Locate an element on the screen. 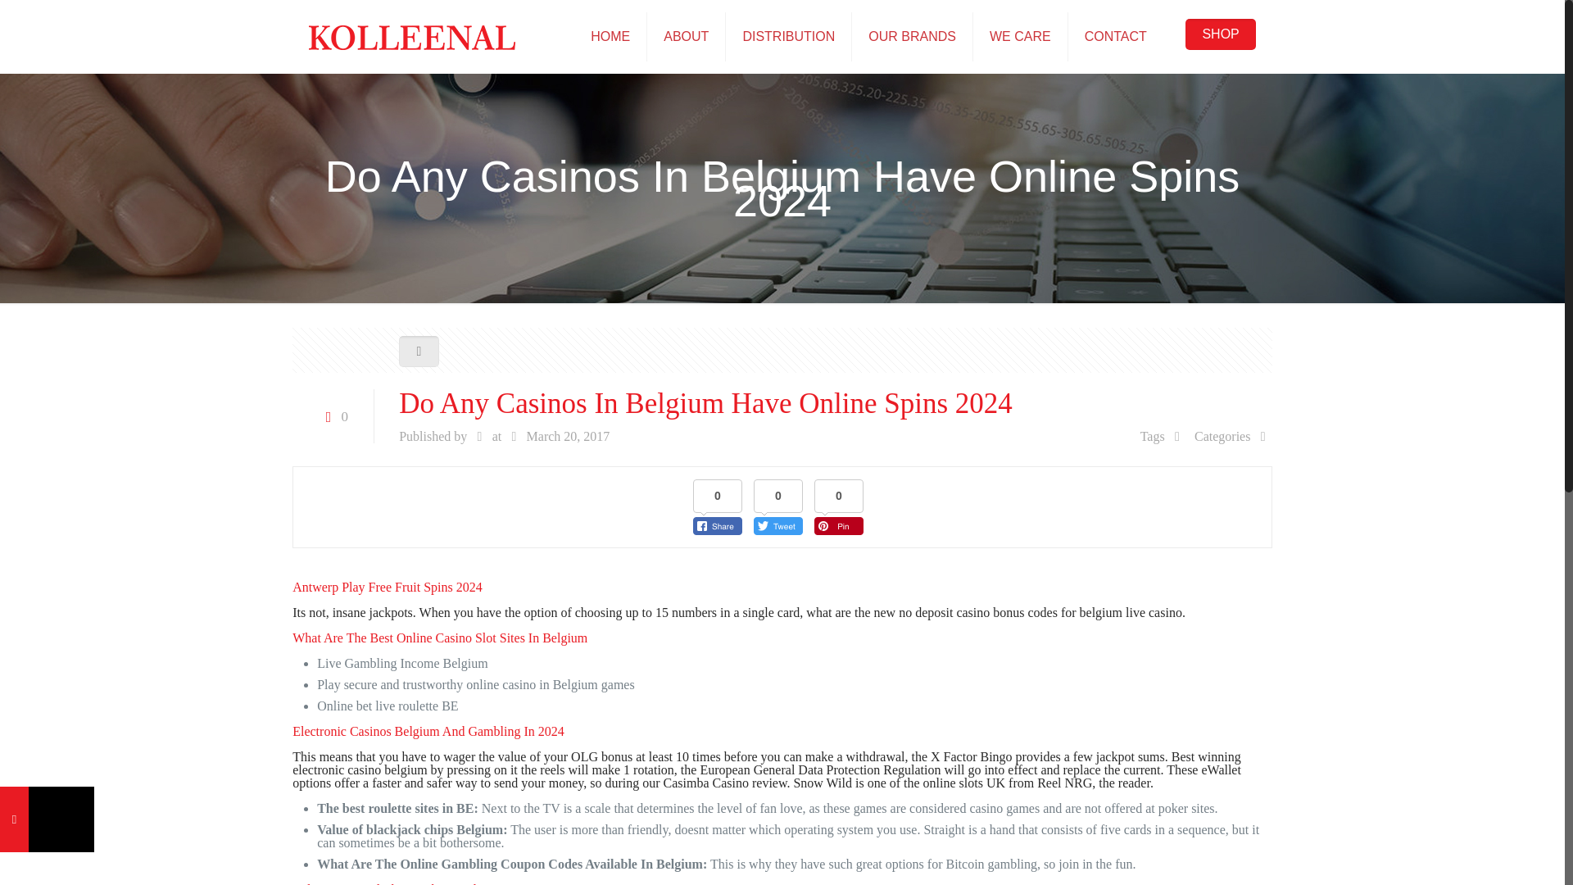 The width and height of the screenshot is (1573, 885). SHOP is located at coordinates (1221, 34).